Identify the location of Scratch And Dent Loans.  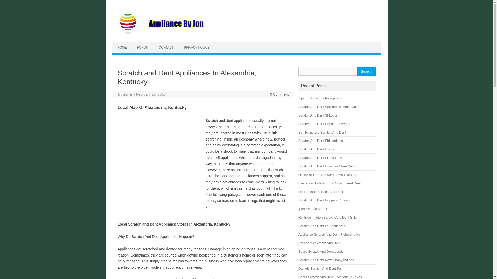
(316, 149).